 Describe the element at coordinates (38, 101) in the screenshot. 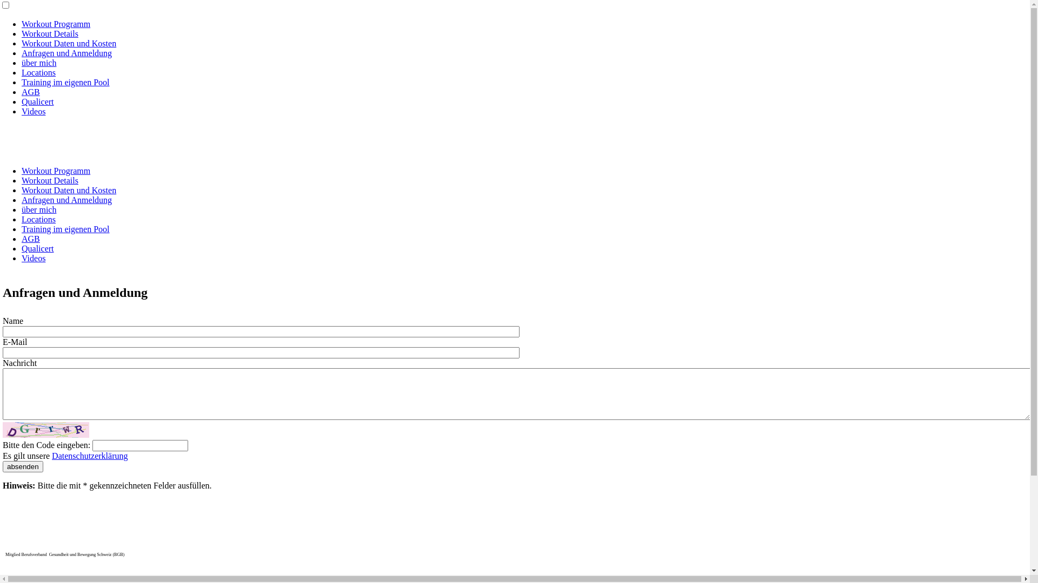

I see `Qualicert` at that location.